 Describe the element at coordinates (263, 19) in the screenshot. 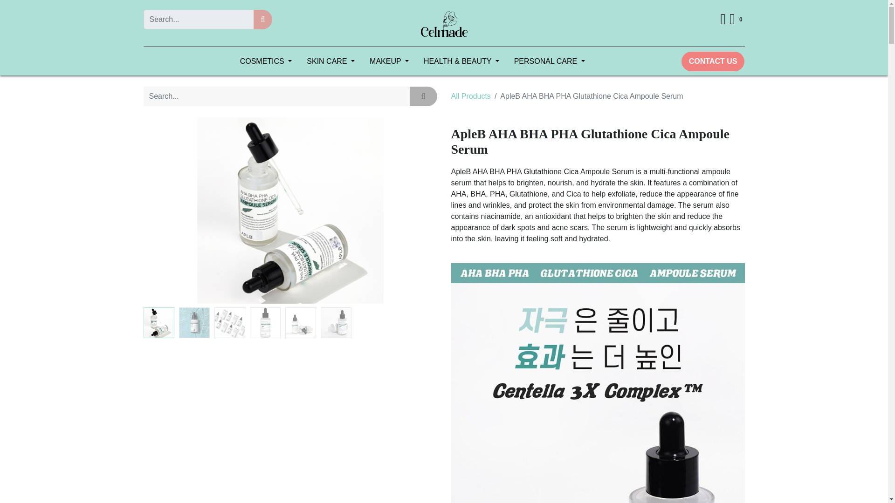

I see `Search` at that location.